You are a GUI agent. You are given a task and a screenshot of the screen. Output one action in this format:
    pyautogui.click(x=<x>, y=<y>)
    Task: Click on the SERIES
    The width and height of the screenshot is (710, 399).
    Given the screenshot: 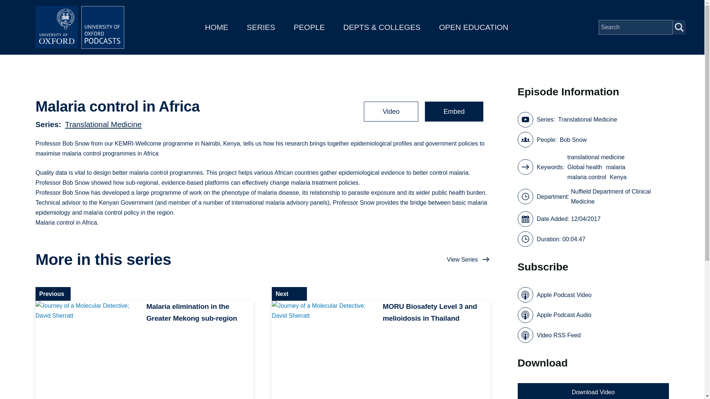 What is the action you would take?
    pyautogui.click(x=261, y=27)
    